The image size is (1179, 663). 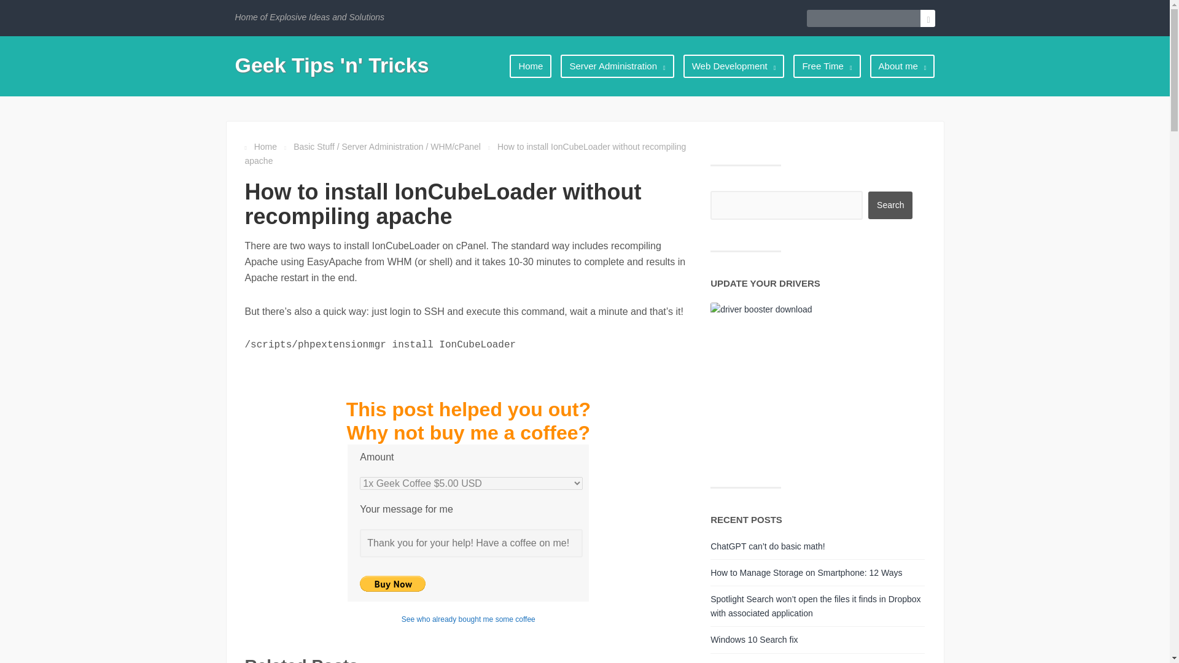 What do you see at coordinates (314, 147) in the screenshot?
I see `Basic Stuff` at bounding box center [314, 147].